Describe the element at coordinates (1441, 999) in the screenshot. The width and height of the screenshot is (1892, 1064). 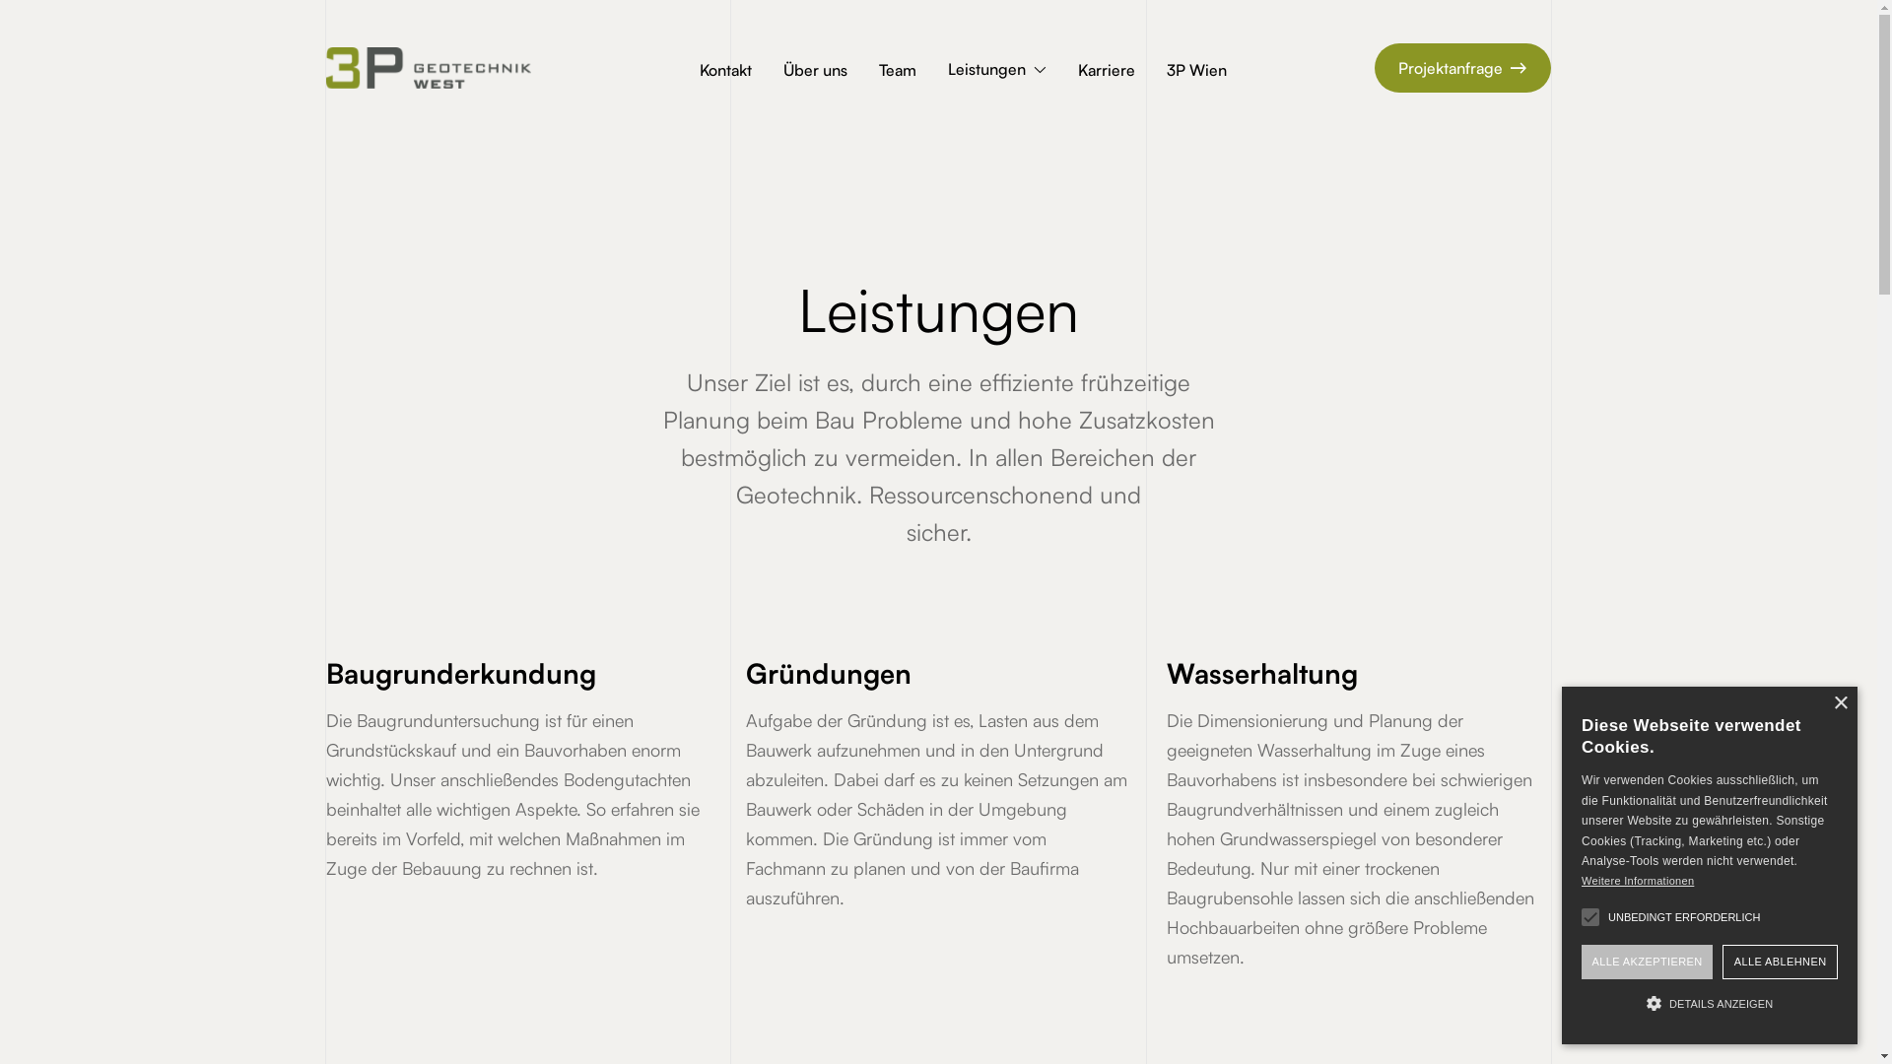
I see `Impressum` at that location.